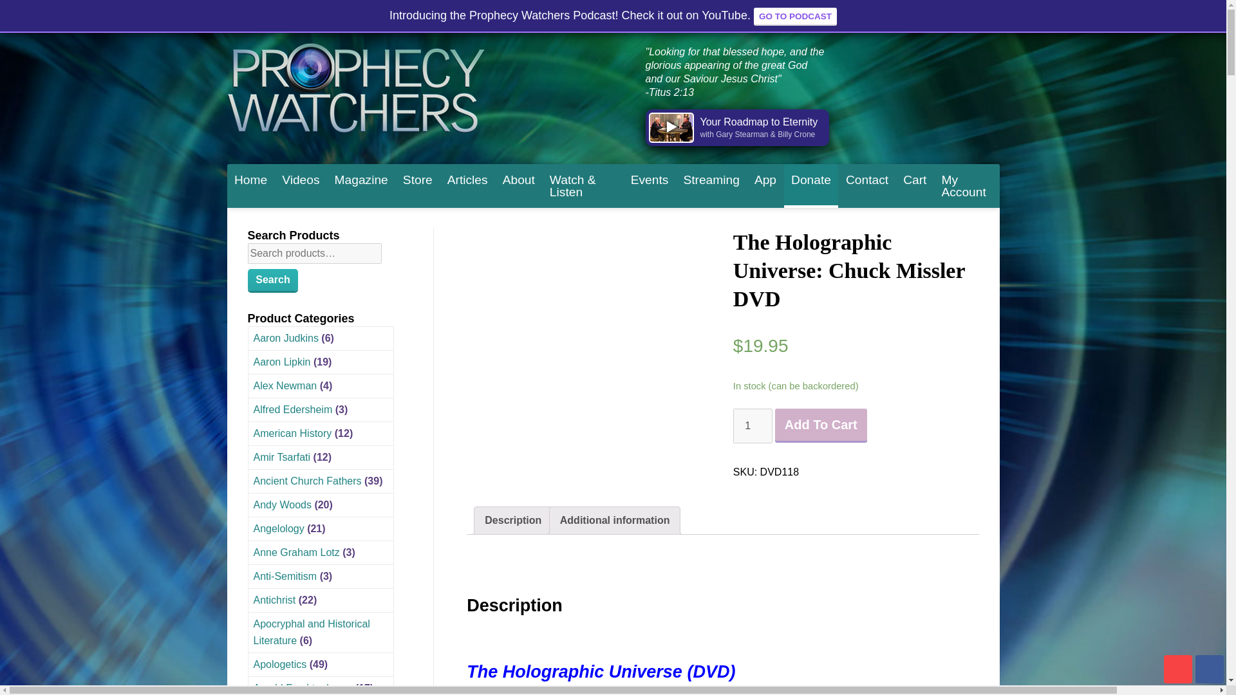  I want to click on Upcoming Events, so click(649, 179).